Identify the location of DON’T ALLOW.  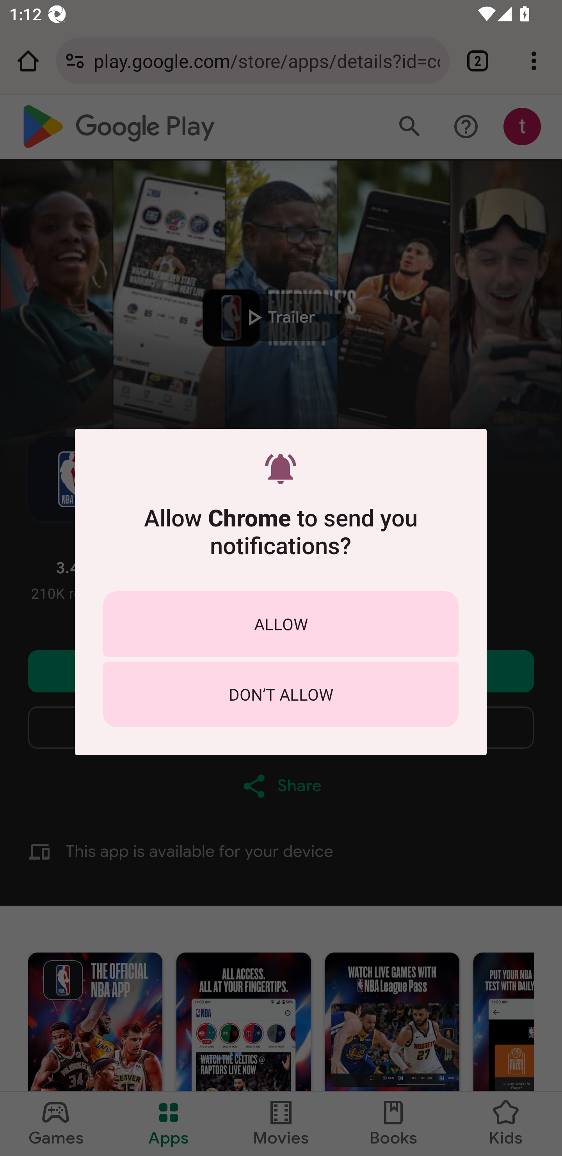
(281, 694).